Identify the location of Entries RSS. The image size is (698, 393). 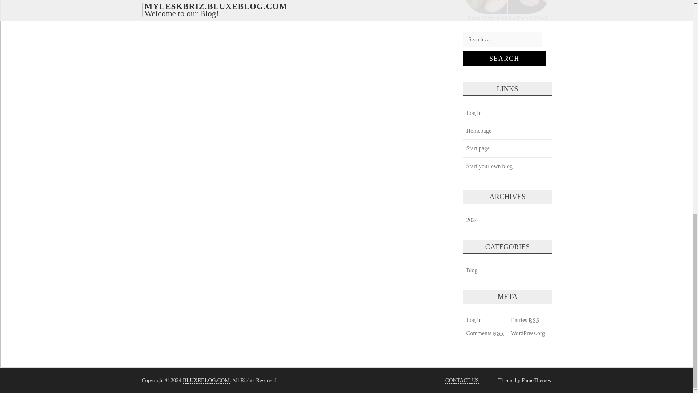
(525, 320).